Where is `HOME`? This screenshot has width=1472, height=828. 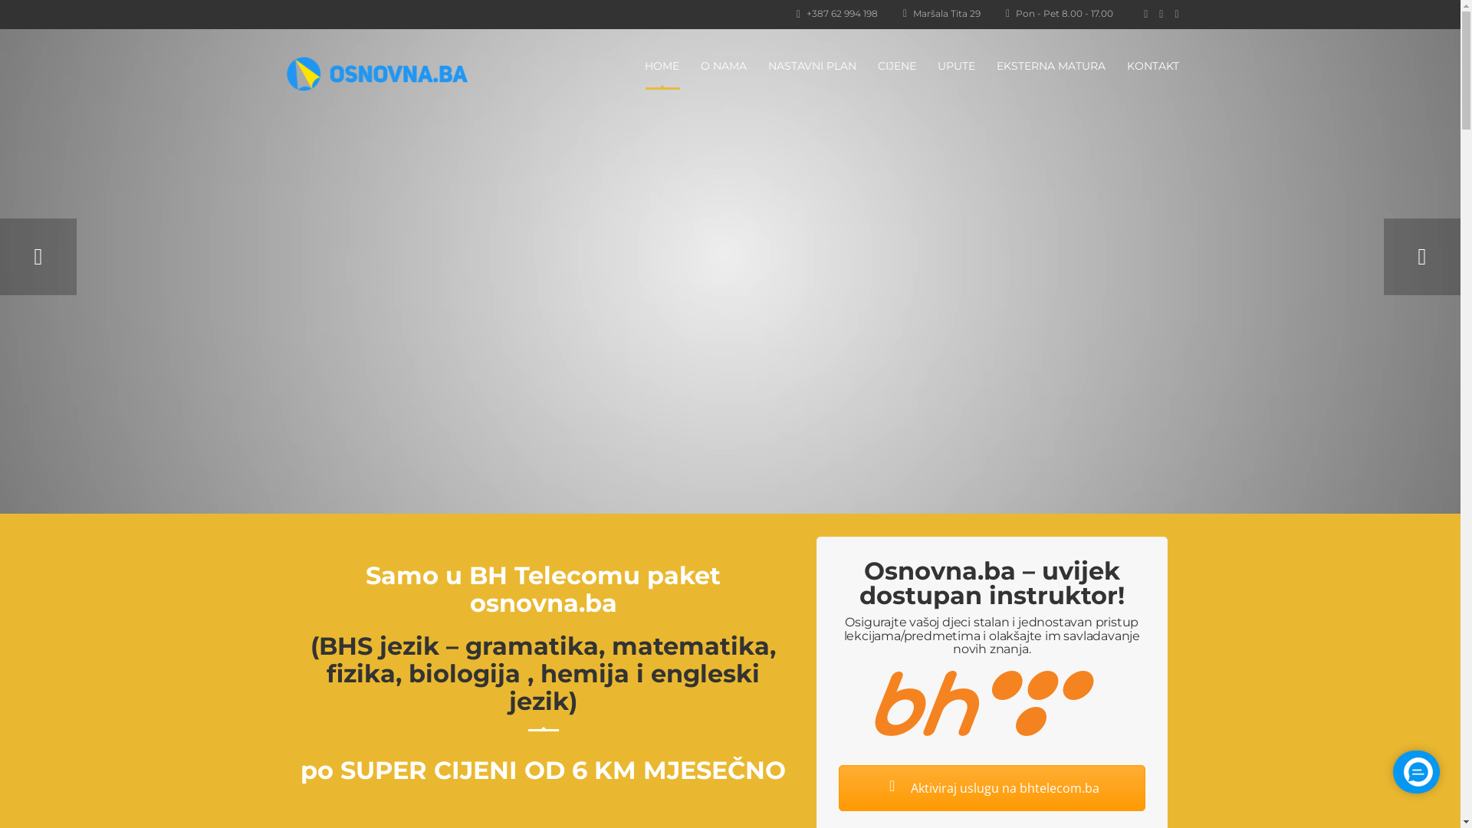 HOME is located at coordinates (661, 66).